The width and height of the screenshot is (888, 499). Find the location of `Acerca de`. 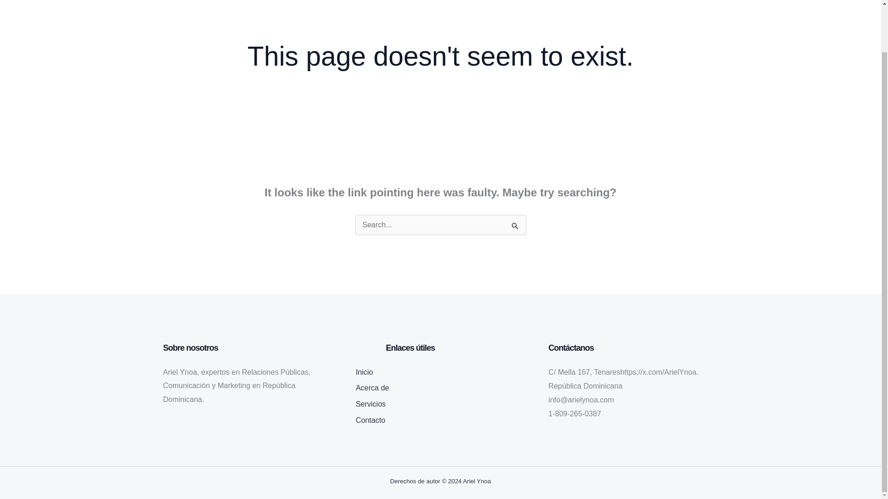

Acerca de is located at coordinates (372, 389).